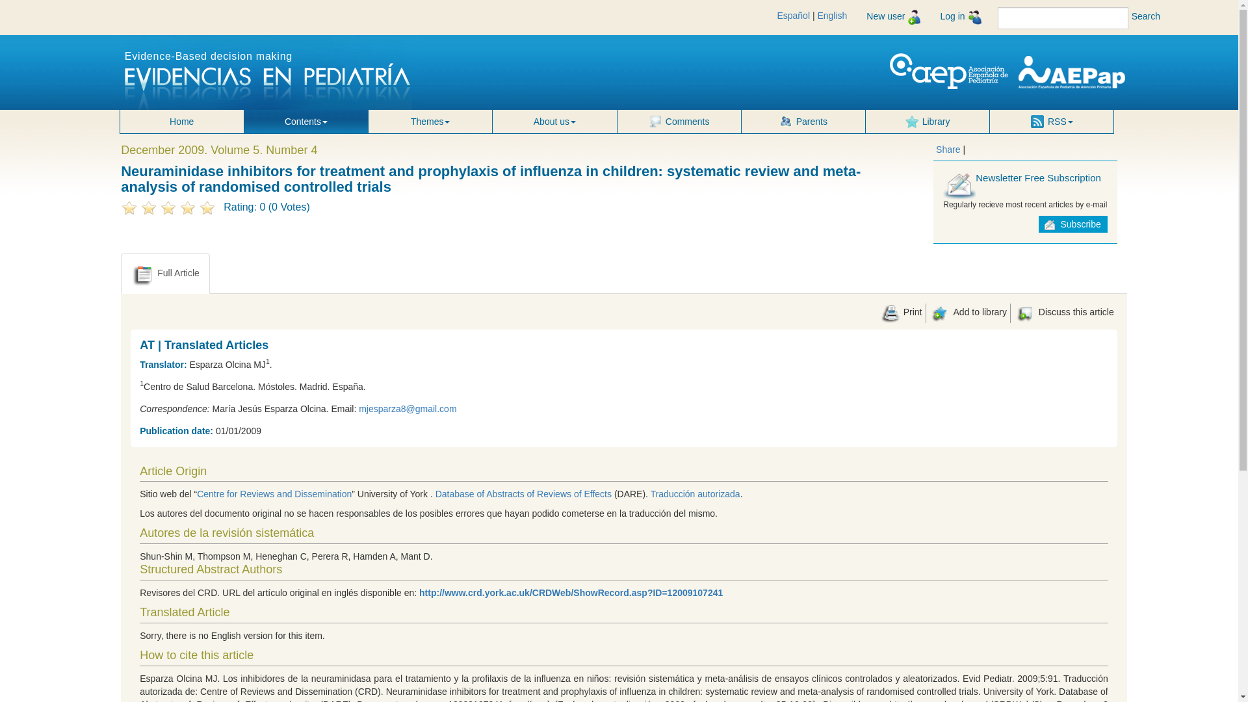 The height and width of the screenshot is (702, 1248). Describe the element at coordinates (893, 17) in the screenshot. I see `New user` at that location.